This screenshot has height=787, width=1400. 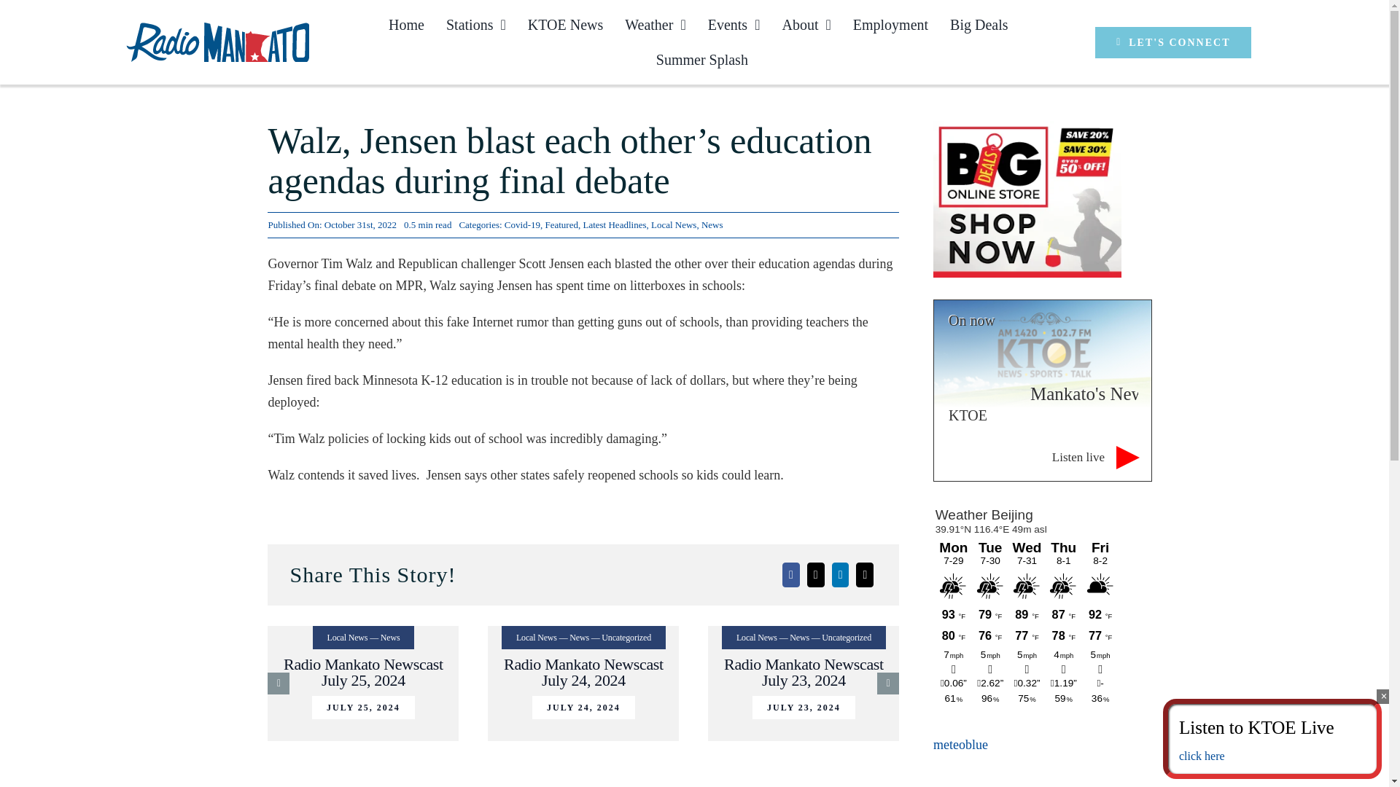 What do you see at coordinates (566, 25) in the screenshot?
I see `KTOE News` at bounding box center [566, 25].